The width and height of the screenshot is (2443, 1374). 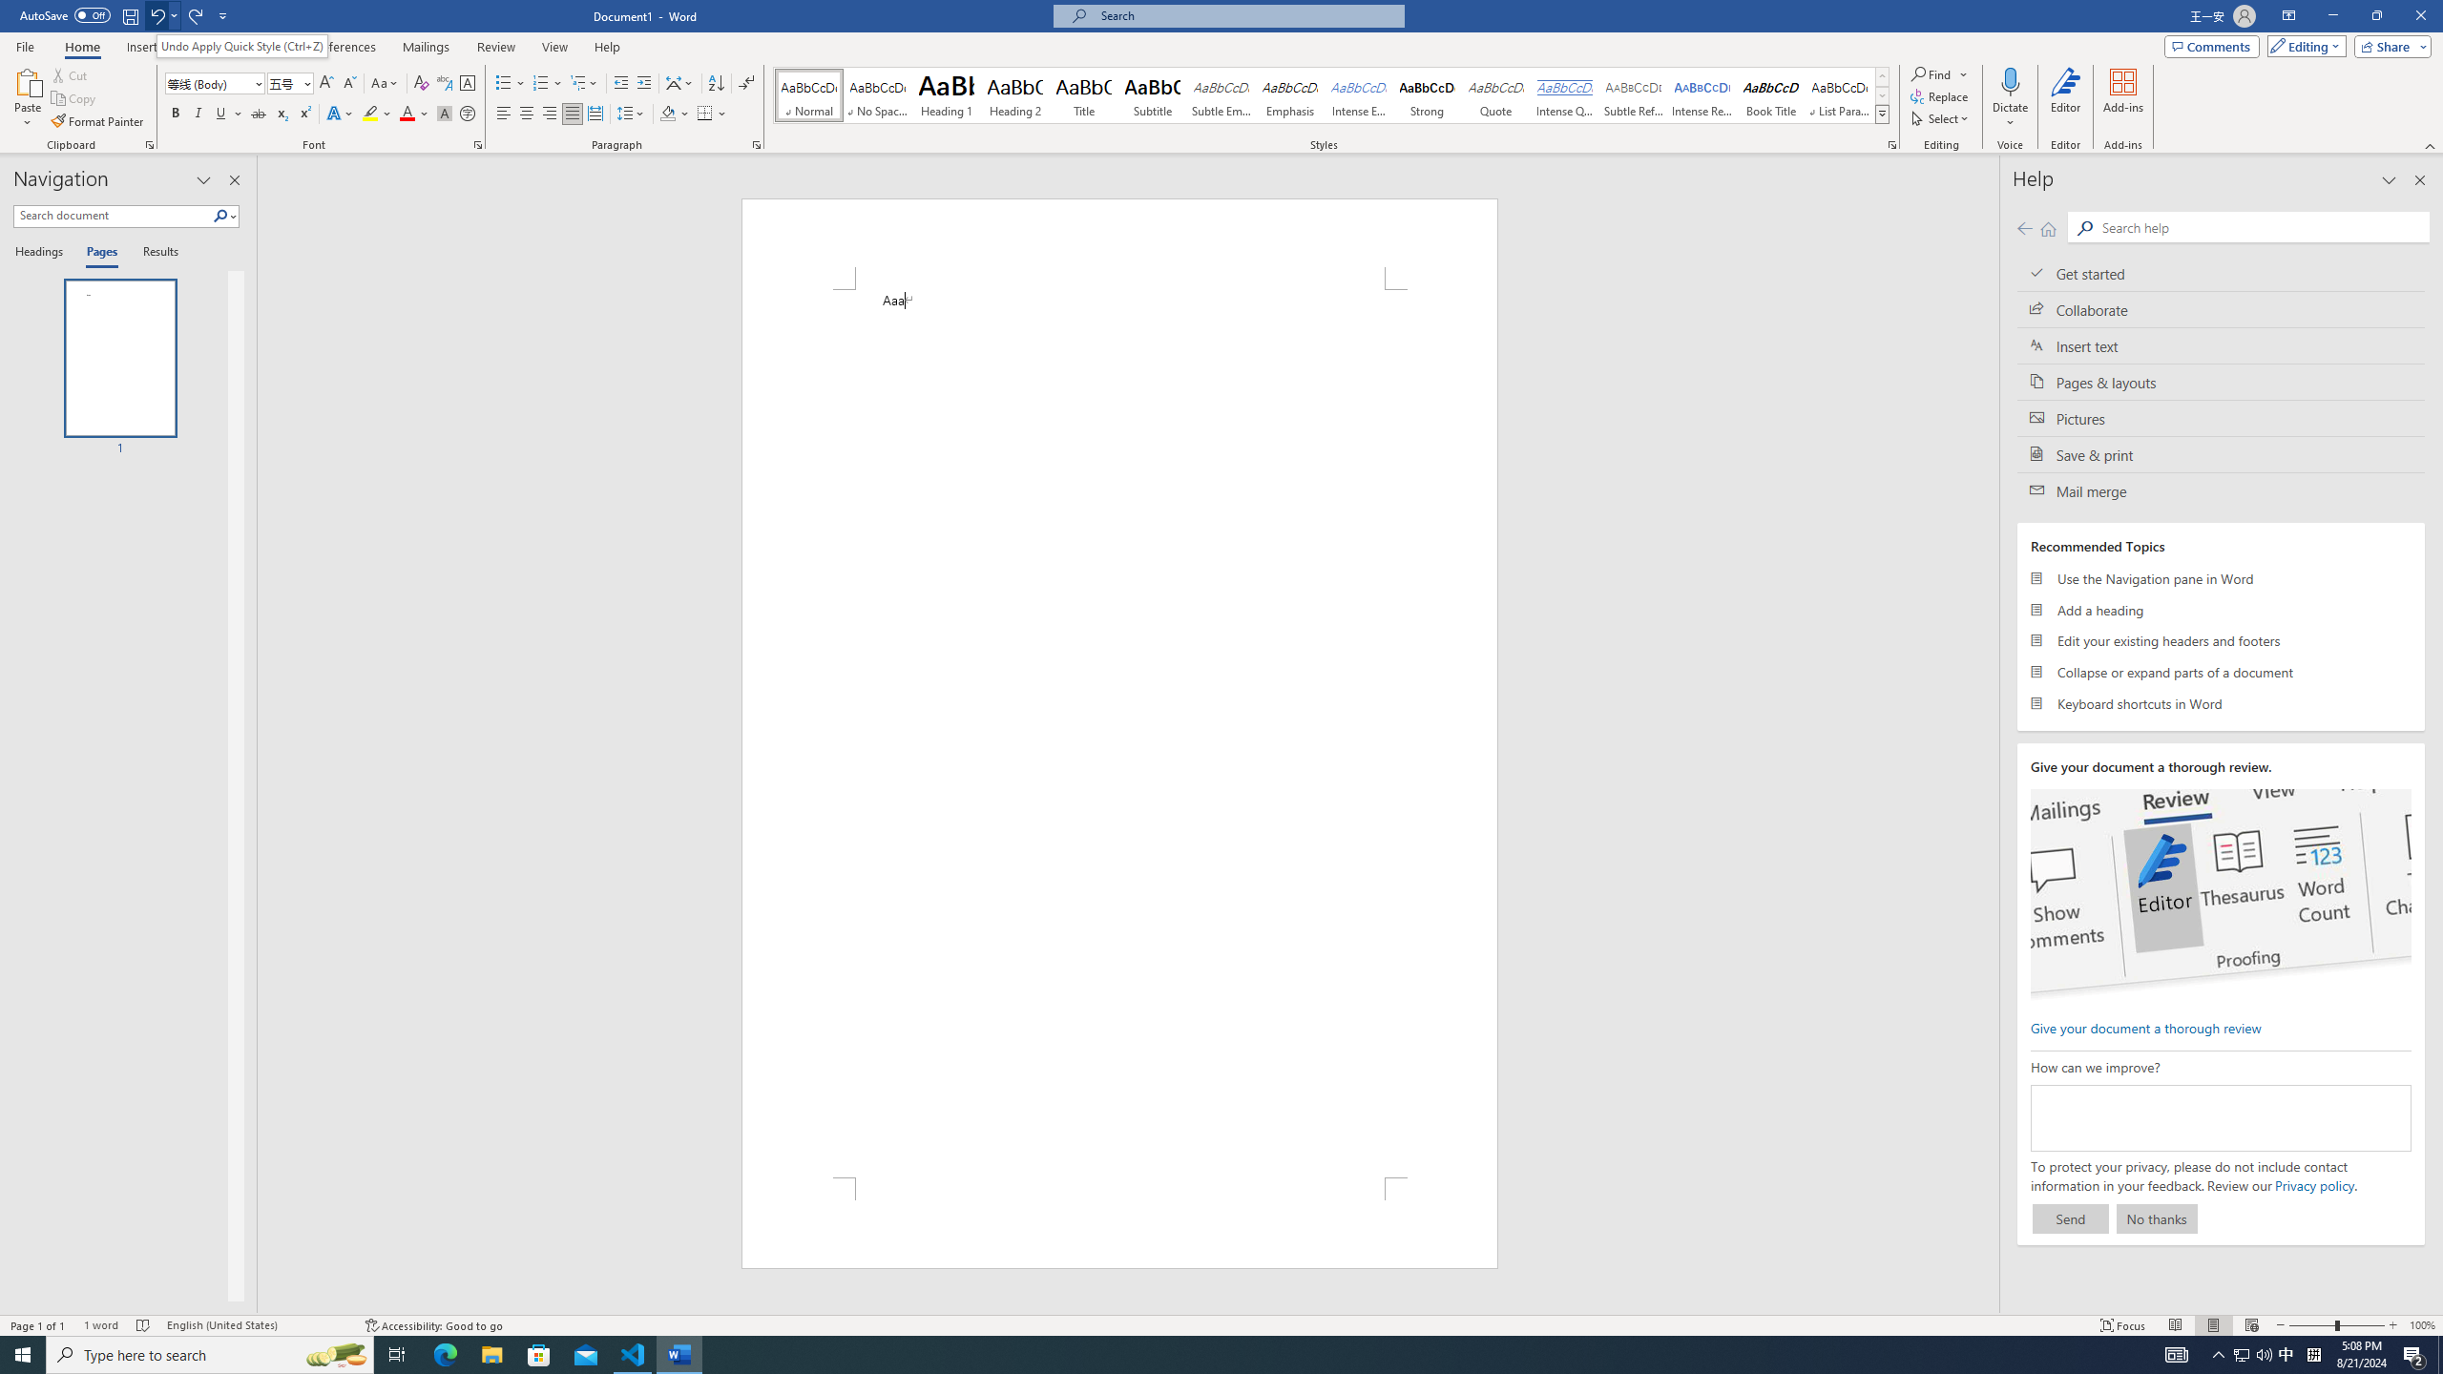 What do you see at coordinates (1120, 733) in the screenshot?
I see `Page 1 content` at bounding box center [1120, 733].